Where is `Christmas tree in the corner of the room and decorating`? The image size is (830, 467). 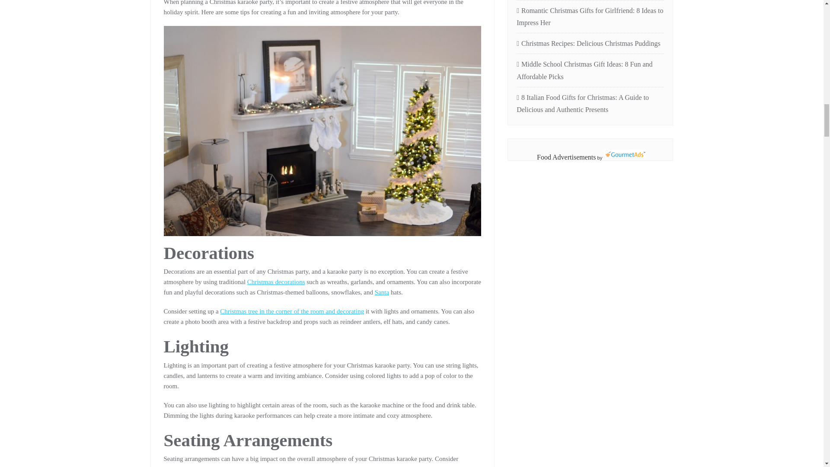
Christmas tree in the corner of the room and decorating is located at coordinates (292, 311).